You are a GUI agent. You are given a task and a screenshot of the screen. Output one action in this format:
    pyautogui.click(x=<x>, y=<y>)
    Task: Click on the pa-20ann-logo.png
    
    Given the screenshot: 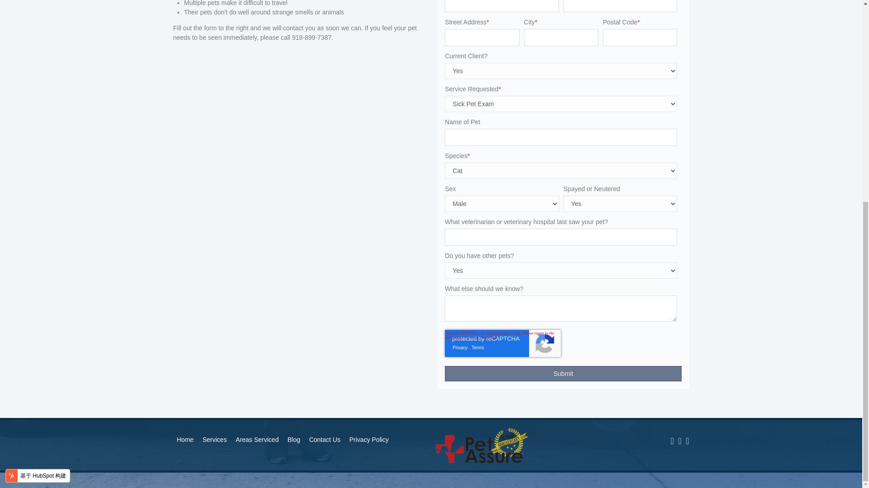 What is the action you would take?
    pyautogui.click(x=482, y=446)
    